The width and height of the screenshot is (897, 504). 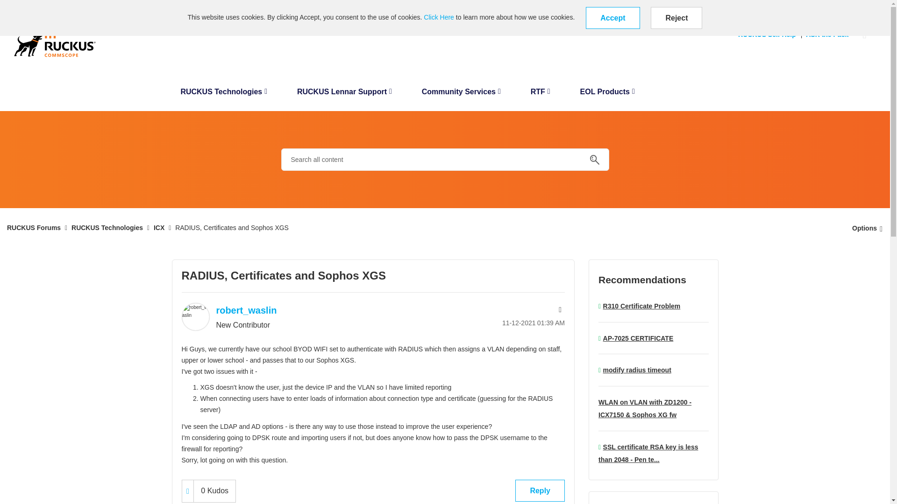 What do you see at coordinates (769, 35) in the screenshot?
I see `RUCKUS Self Help` at bounding box center [769, 35].